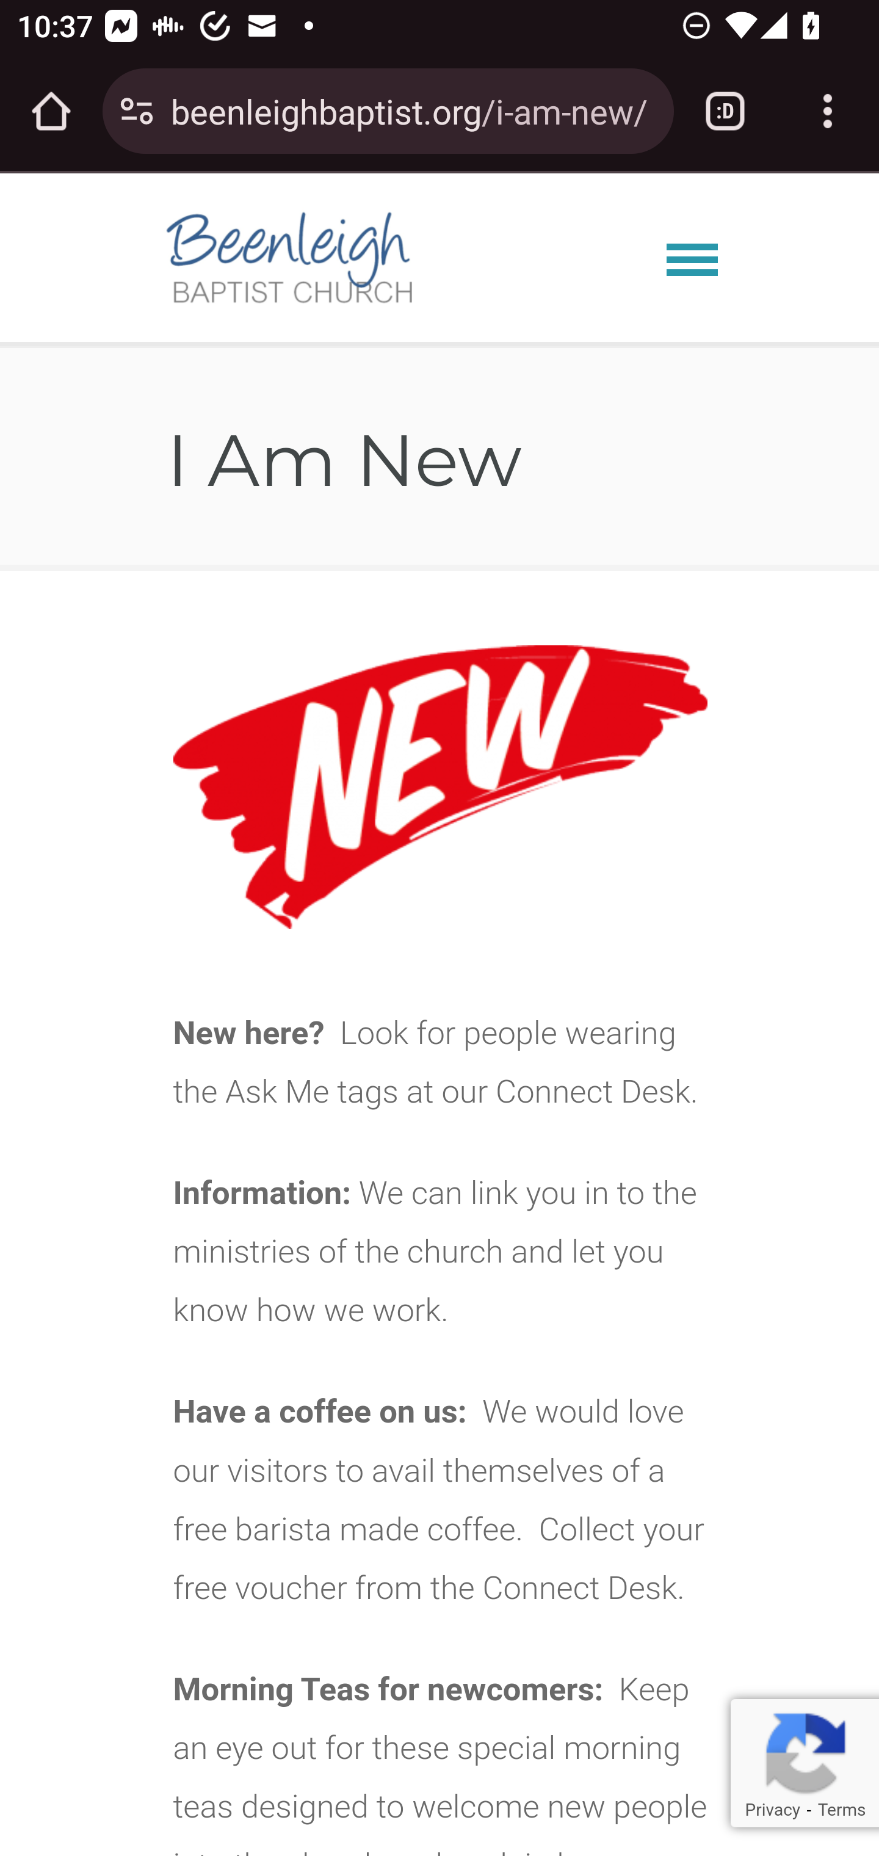  What do you see at coordinates (725, 111) in the screenshot?
I see `Switch or close tabs` at bounding box center [725, 111].